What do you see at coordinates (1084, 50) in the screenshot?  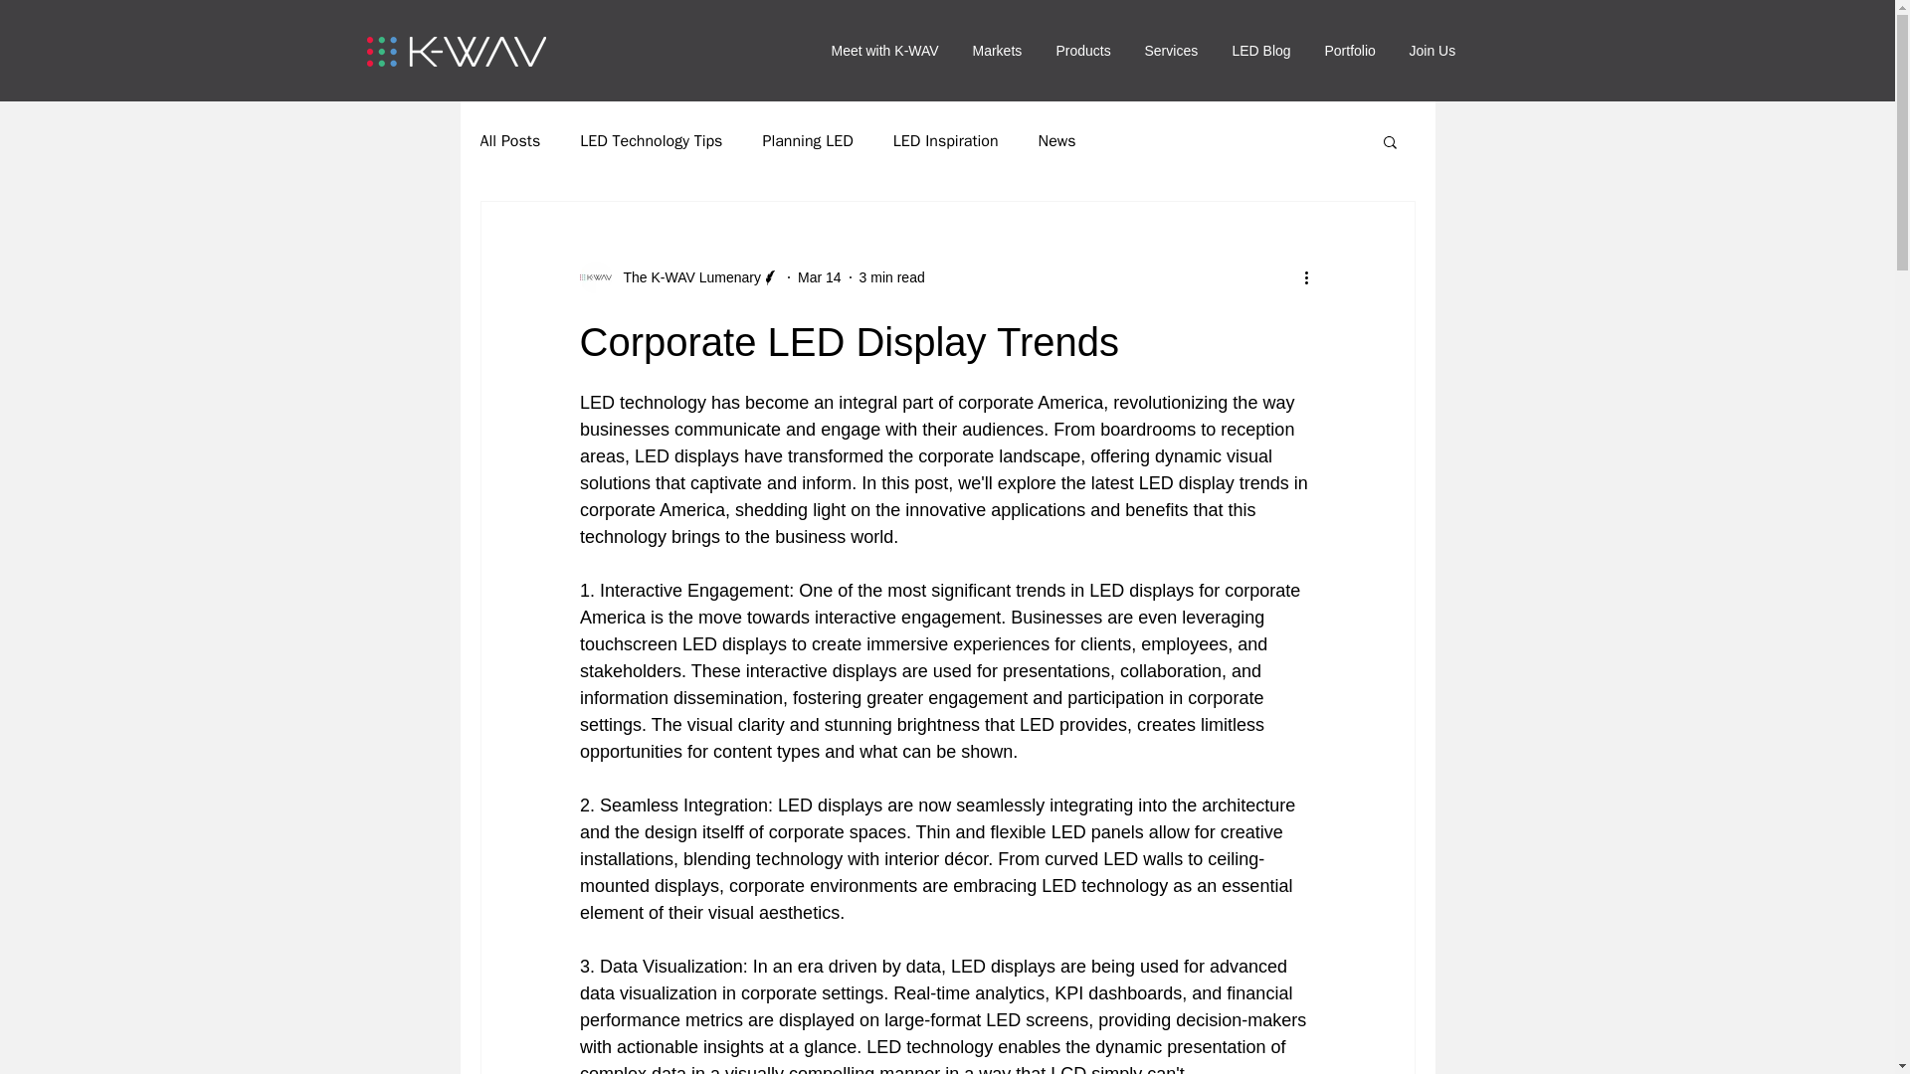 I see `Products` at bounding box center [1084, 50].